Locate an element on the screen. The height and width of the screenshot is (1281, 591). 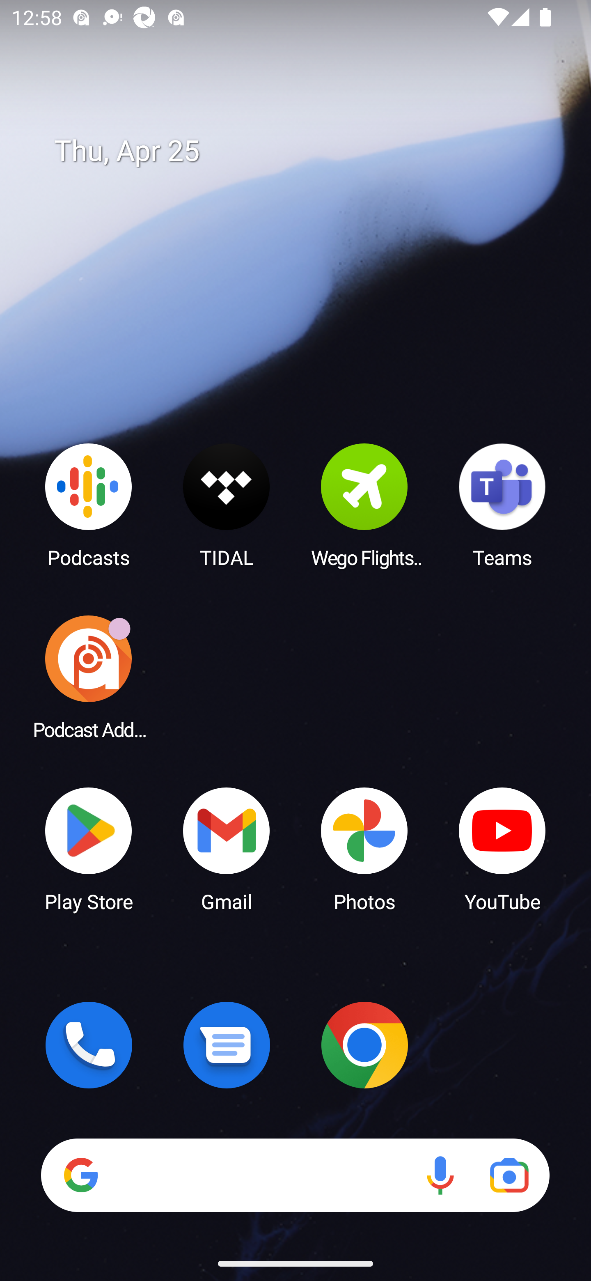
Play Store is located at coordinates (89, 848).